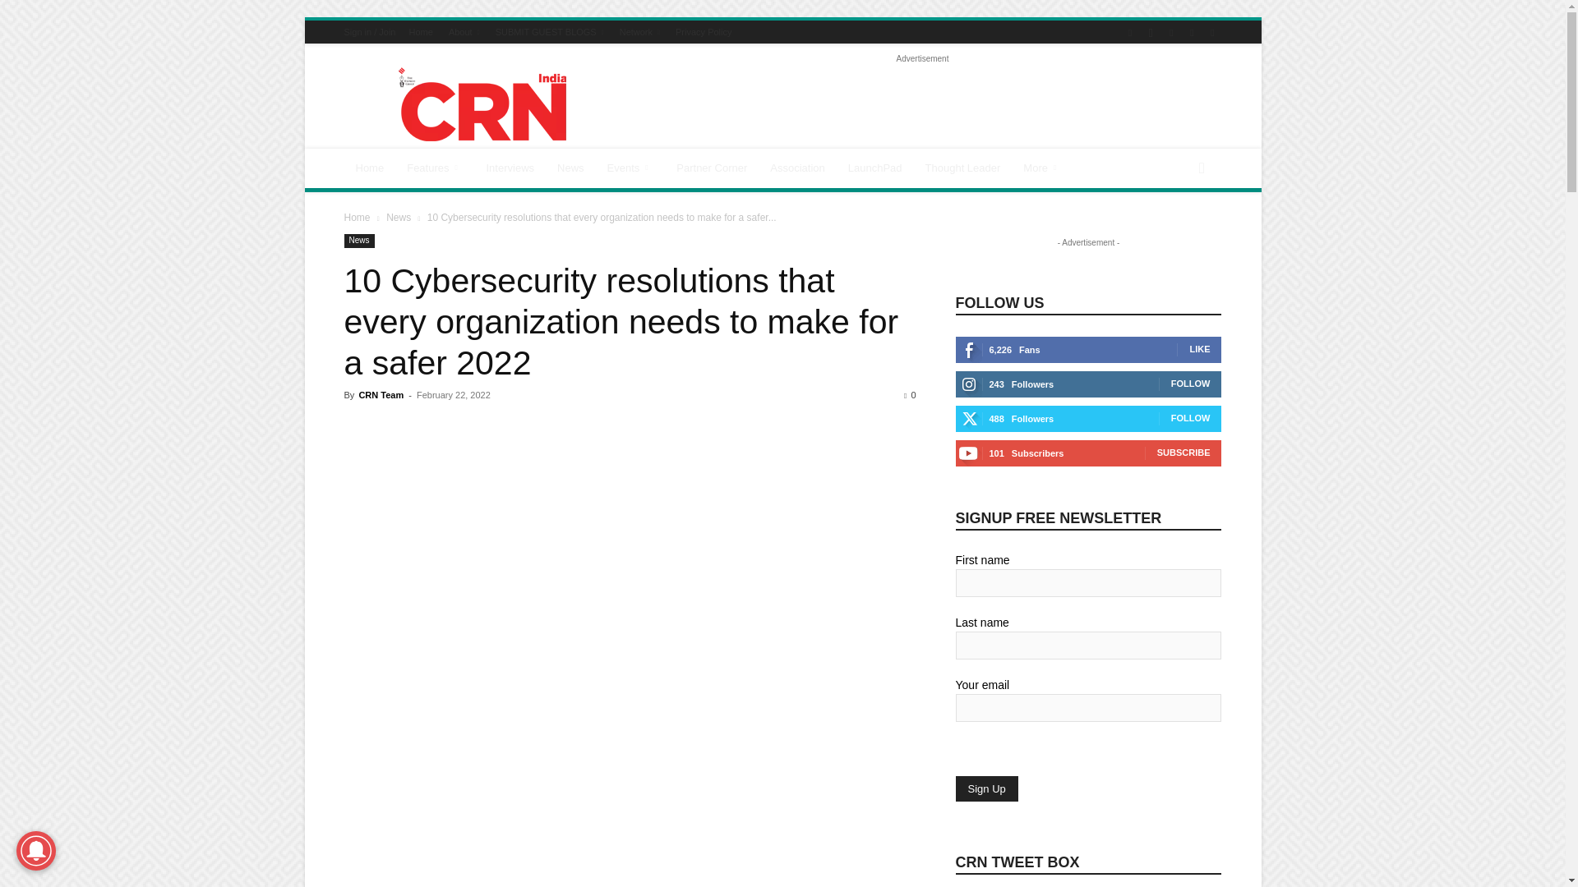  What do you see at coordinates (986, 788) in the screenshot?
I see `Sign Up` at bounding box center [986, 788].